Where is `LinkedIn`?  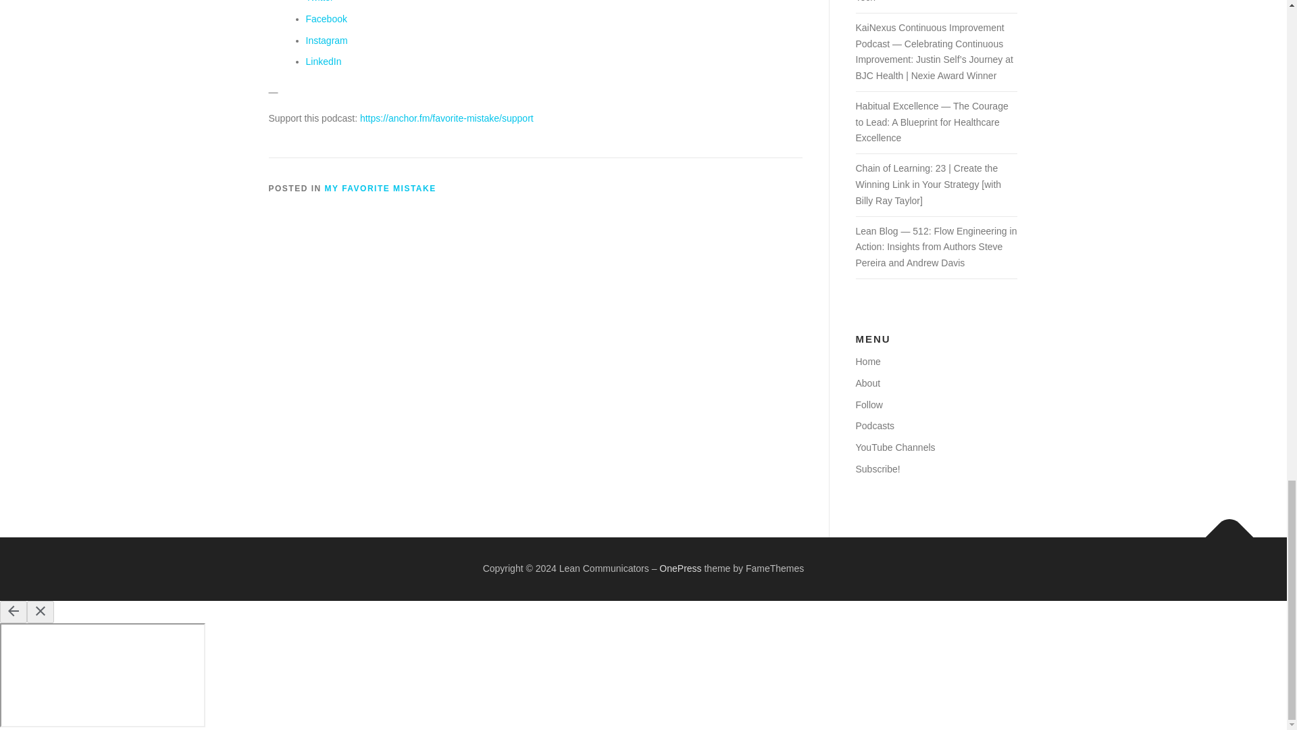 LinkedIn is located at coordinates (323, 62).